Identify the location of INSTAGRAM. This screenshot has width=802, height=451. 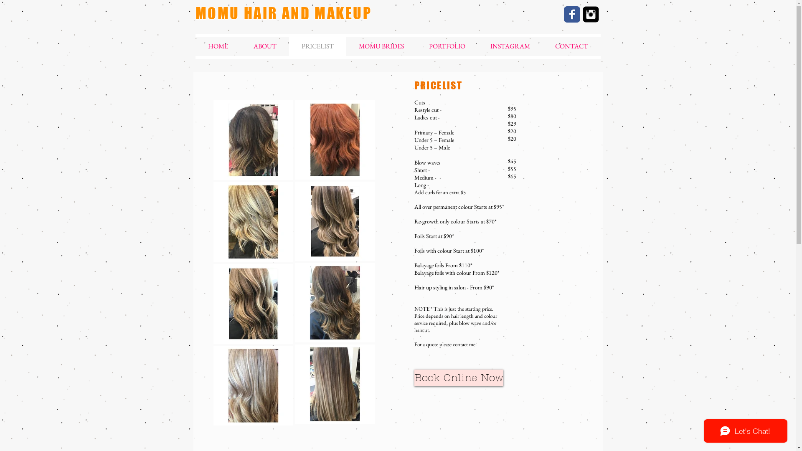
(510, 46).